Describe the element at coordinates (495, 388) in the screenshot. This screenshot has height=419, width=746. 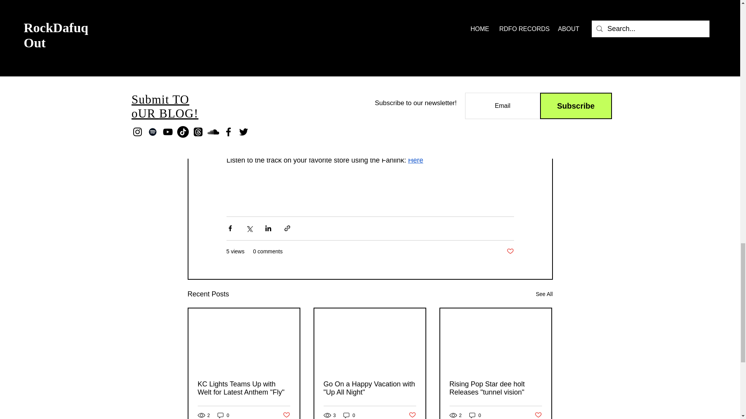
I see `Rising Pop Star dee holt Releases "tunnel vision"` at that location.